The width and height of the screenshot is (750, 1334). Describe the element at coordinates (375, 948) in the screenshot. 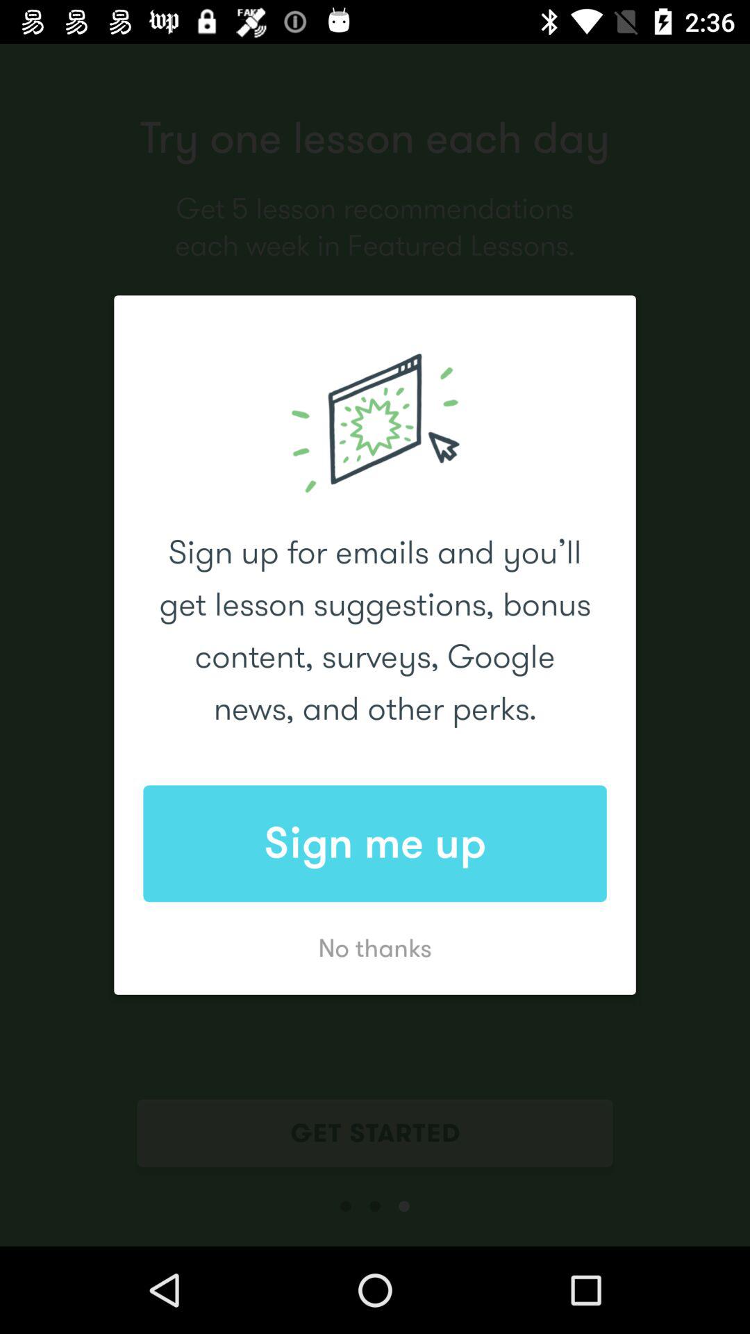

I see `press the icon above get started item` at that location.